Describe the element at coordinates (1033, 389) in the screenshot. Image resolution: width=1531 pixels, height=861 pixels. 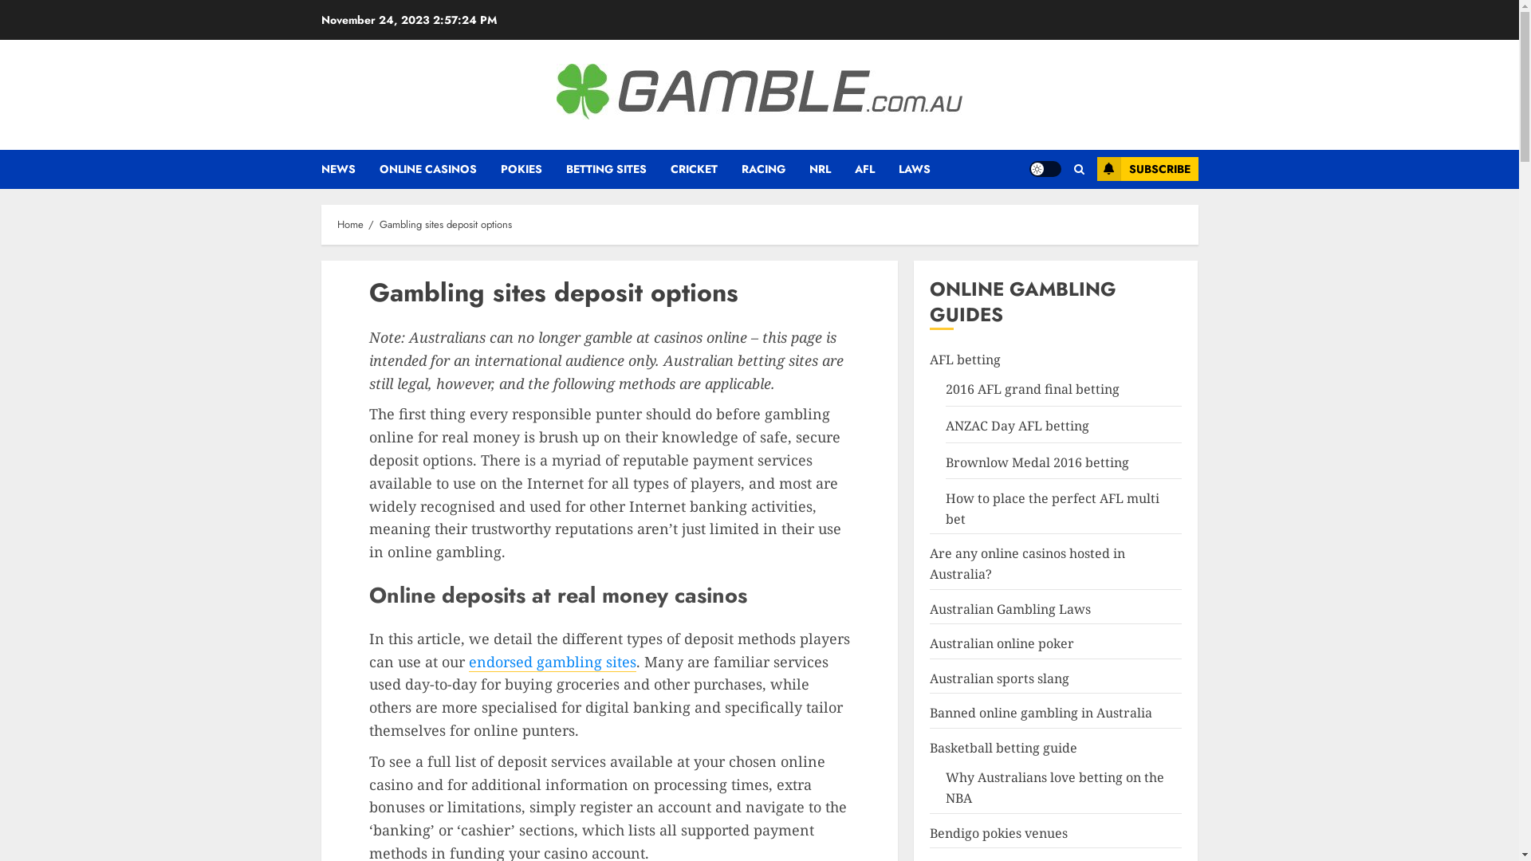
I see `2016 AFL grand final betting` at that location.